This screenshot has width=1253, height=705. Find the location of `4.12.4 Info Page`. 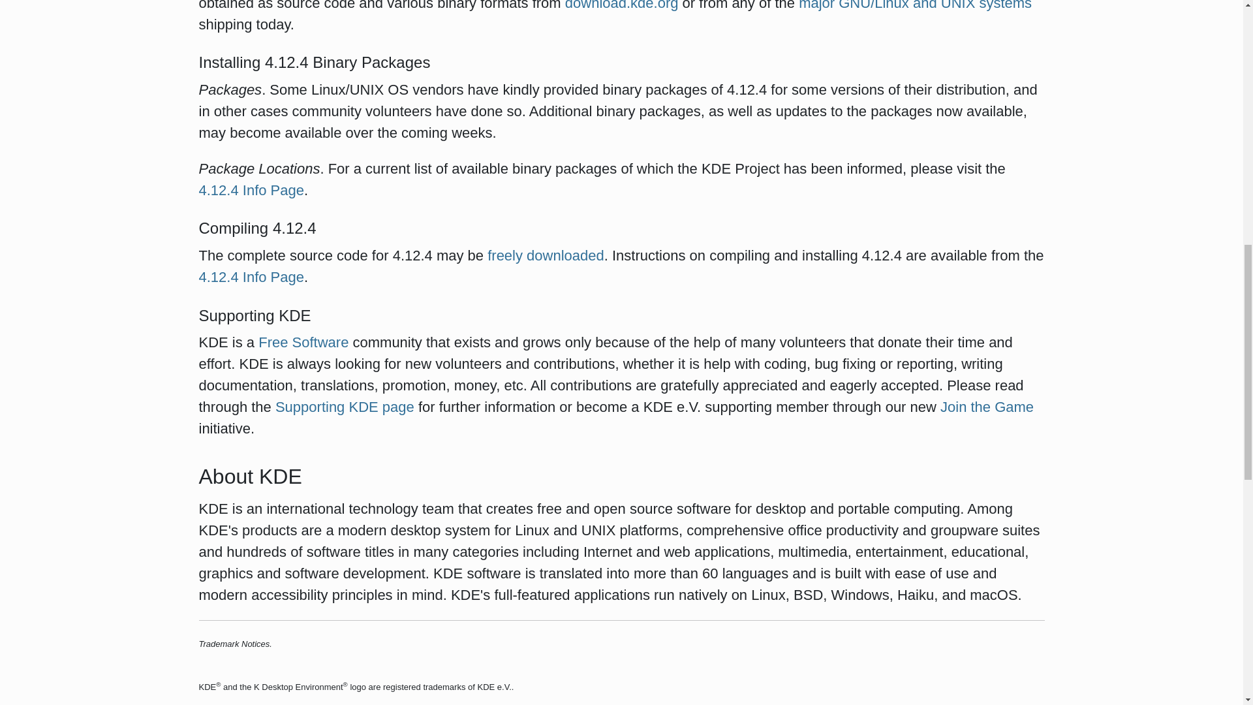

4.12.4 Info Page is located at coordinates (251, 189).